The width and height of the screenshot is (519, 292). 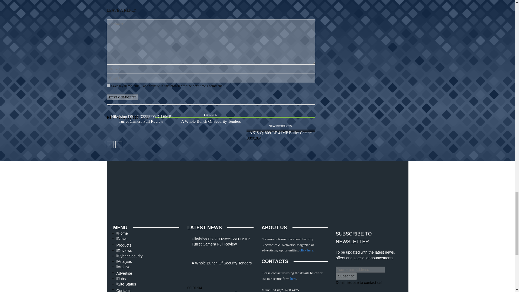 What do you see at coordinates (108, 85) in the screenshot?
I see `yes` at bounding box center [108, 85].